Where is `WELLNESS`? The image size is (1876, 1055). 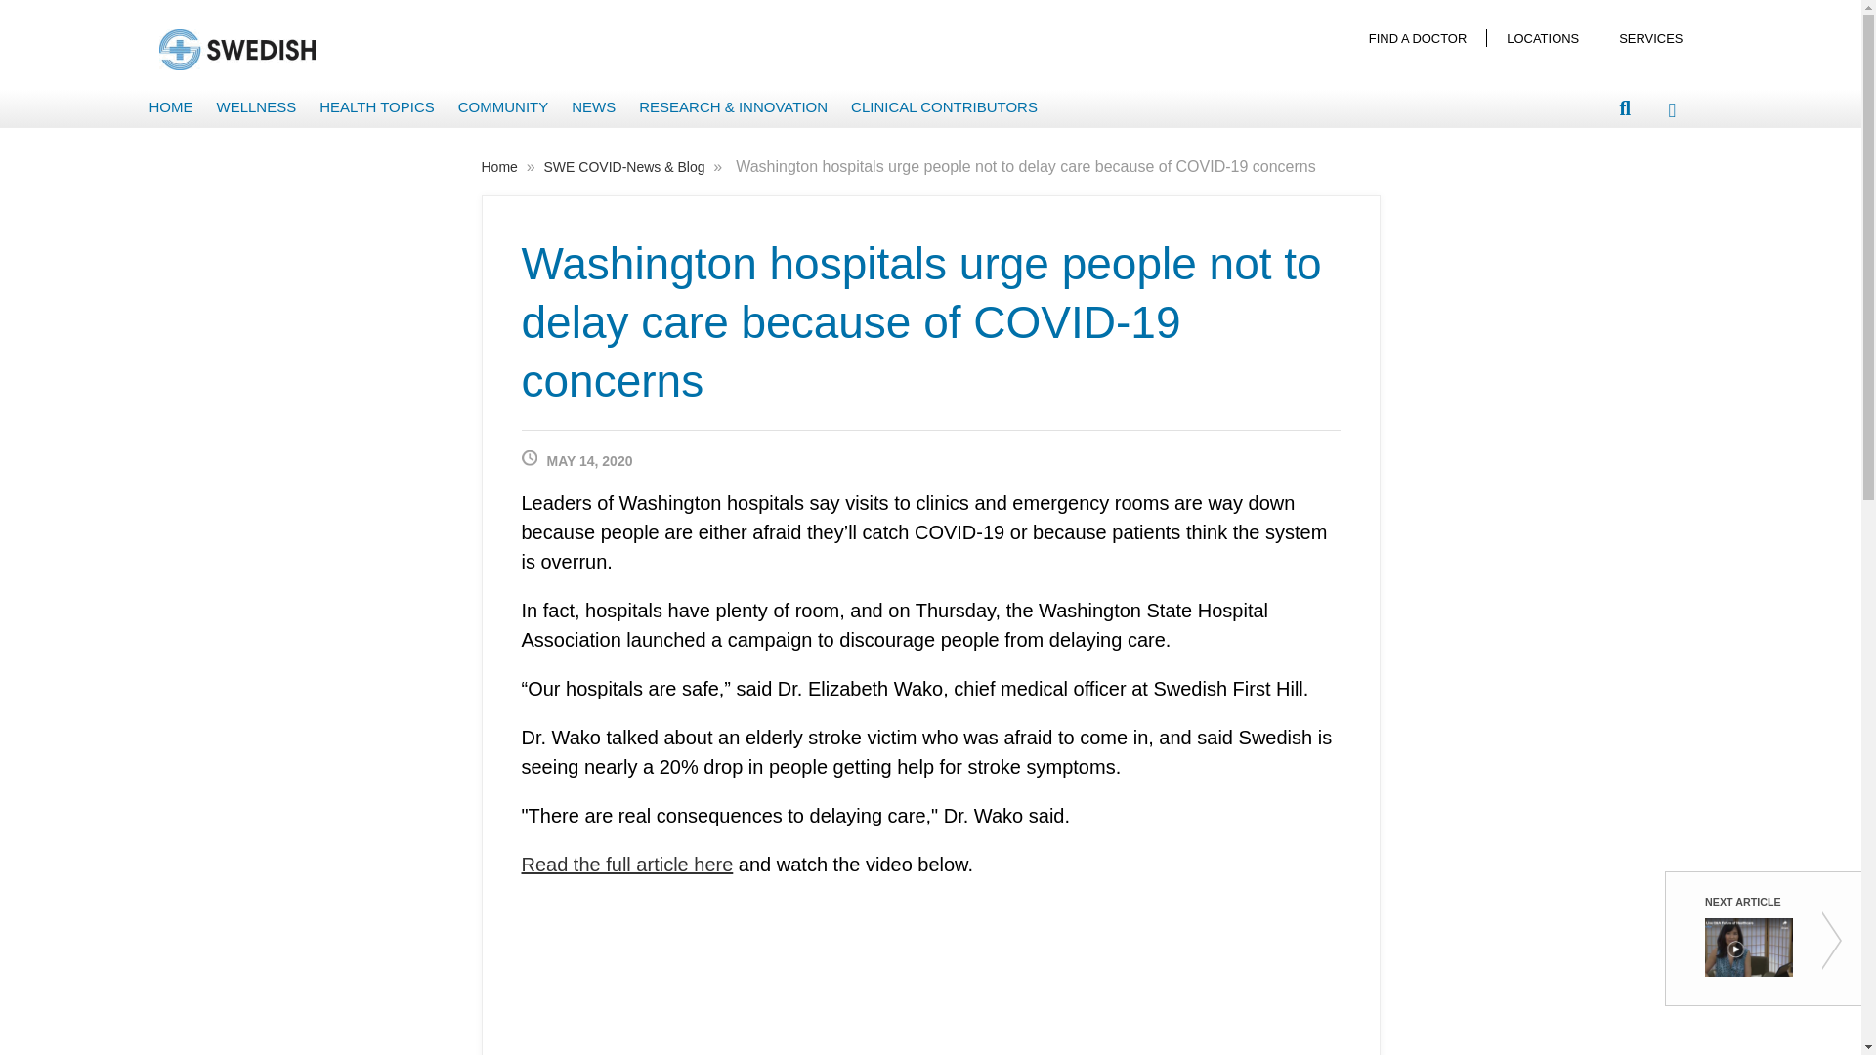
WELLNESS is located at coordinates (256, 107).